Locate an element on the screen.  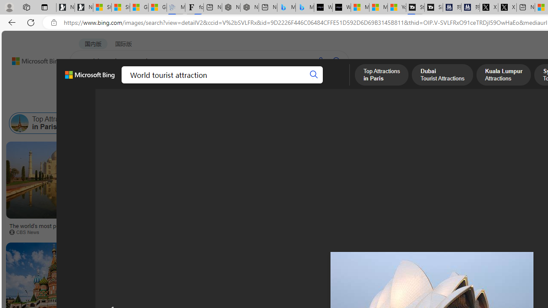
Dubai Tourist Attractions is located at coordinates (100, 123).